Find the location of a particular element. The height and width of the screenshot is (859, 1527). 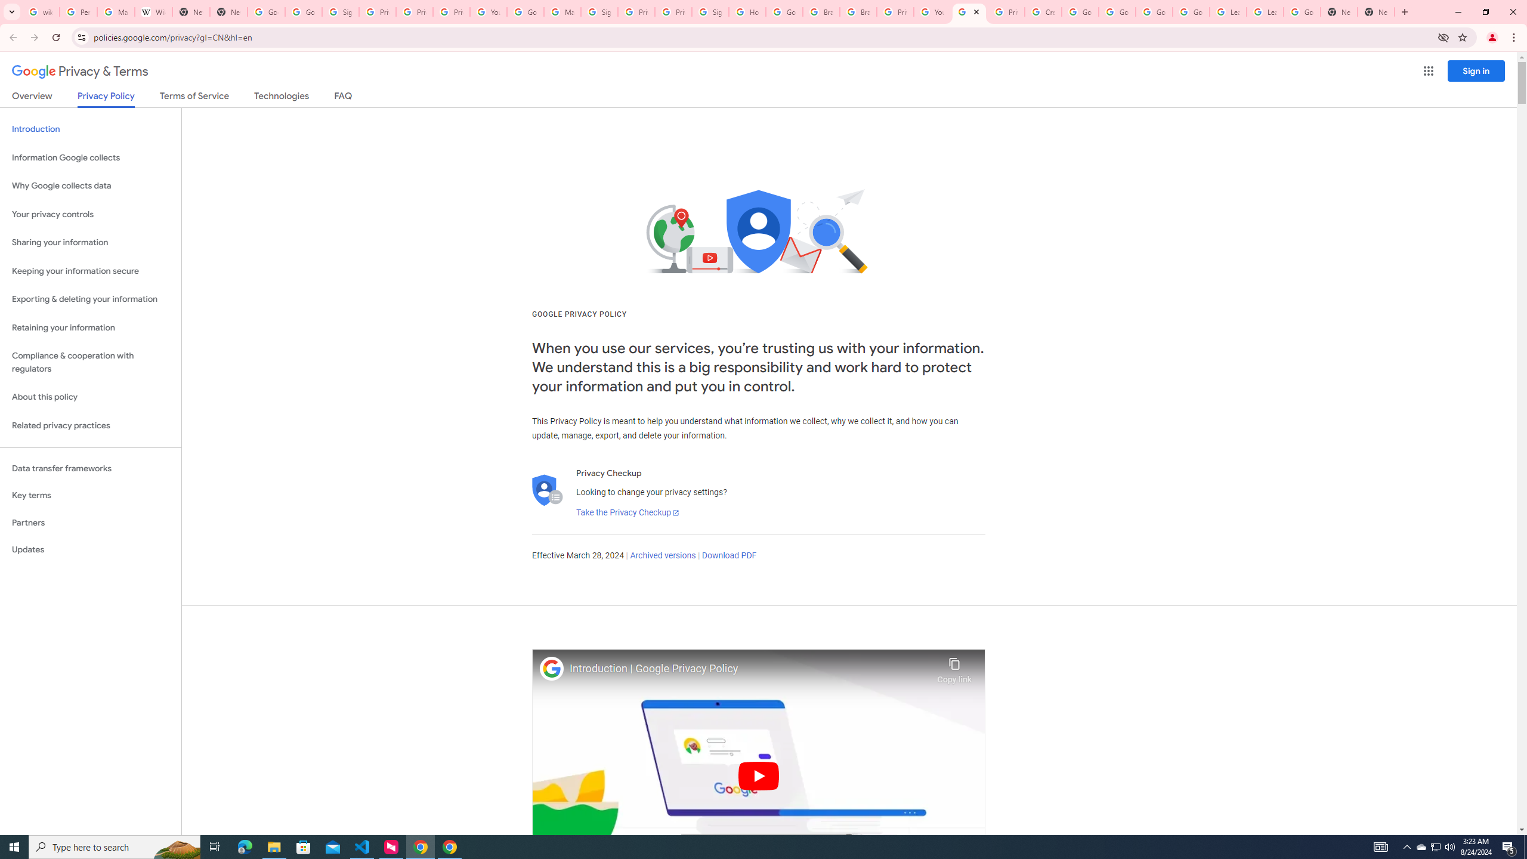

Google Drive: Sign-in is located at coordinates (303, 12).